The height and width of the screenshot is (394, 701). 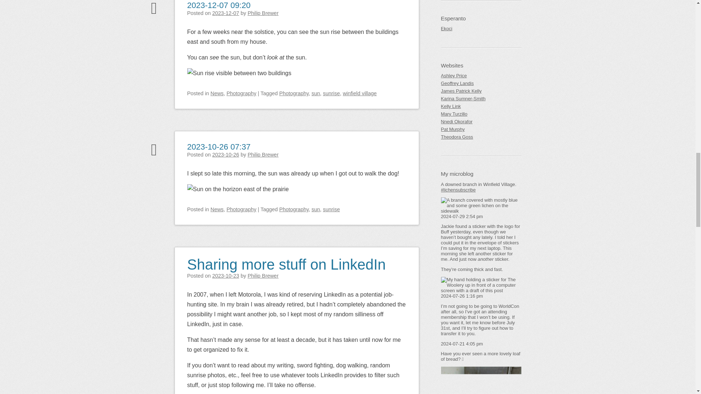 I want to click on 2023-10-26 07:37, so click(x=218, y=141).